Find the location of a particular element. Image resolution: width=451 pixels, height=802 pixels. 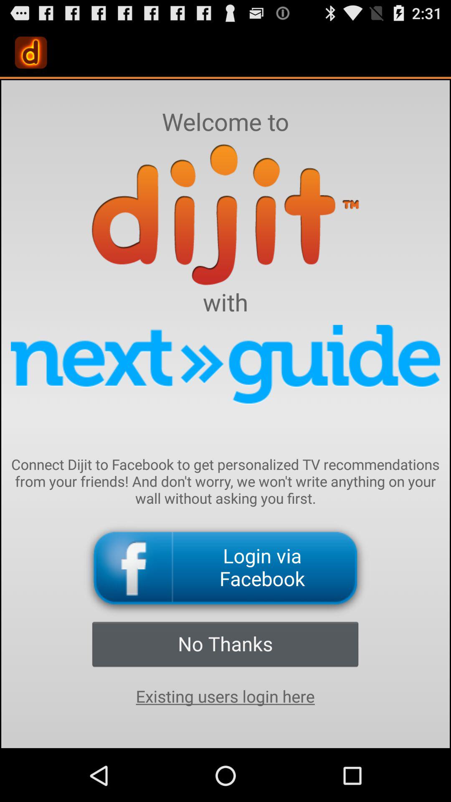

turn off icon below login via facebook icon is located at coordinates (225, 644).